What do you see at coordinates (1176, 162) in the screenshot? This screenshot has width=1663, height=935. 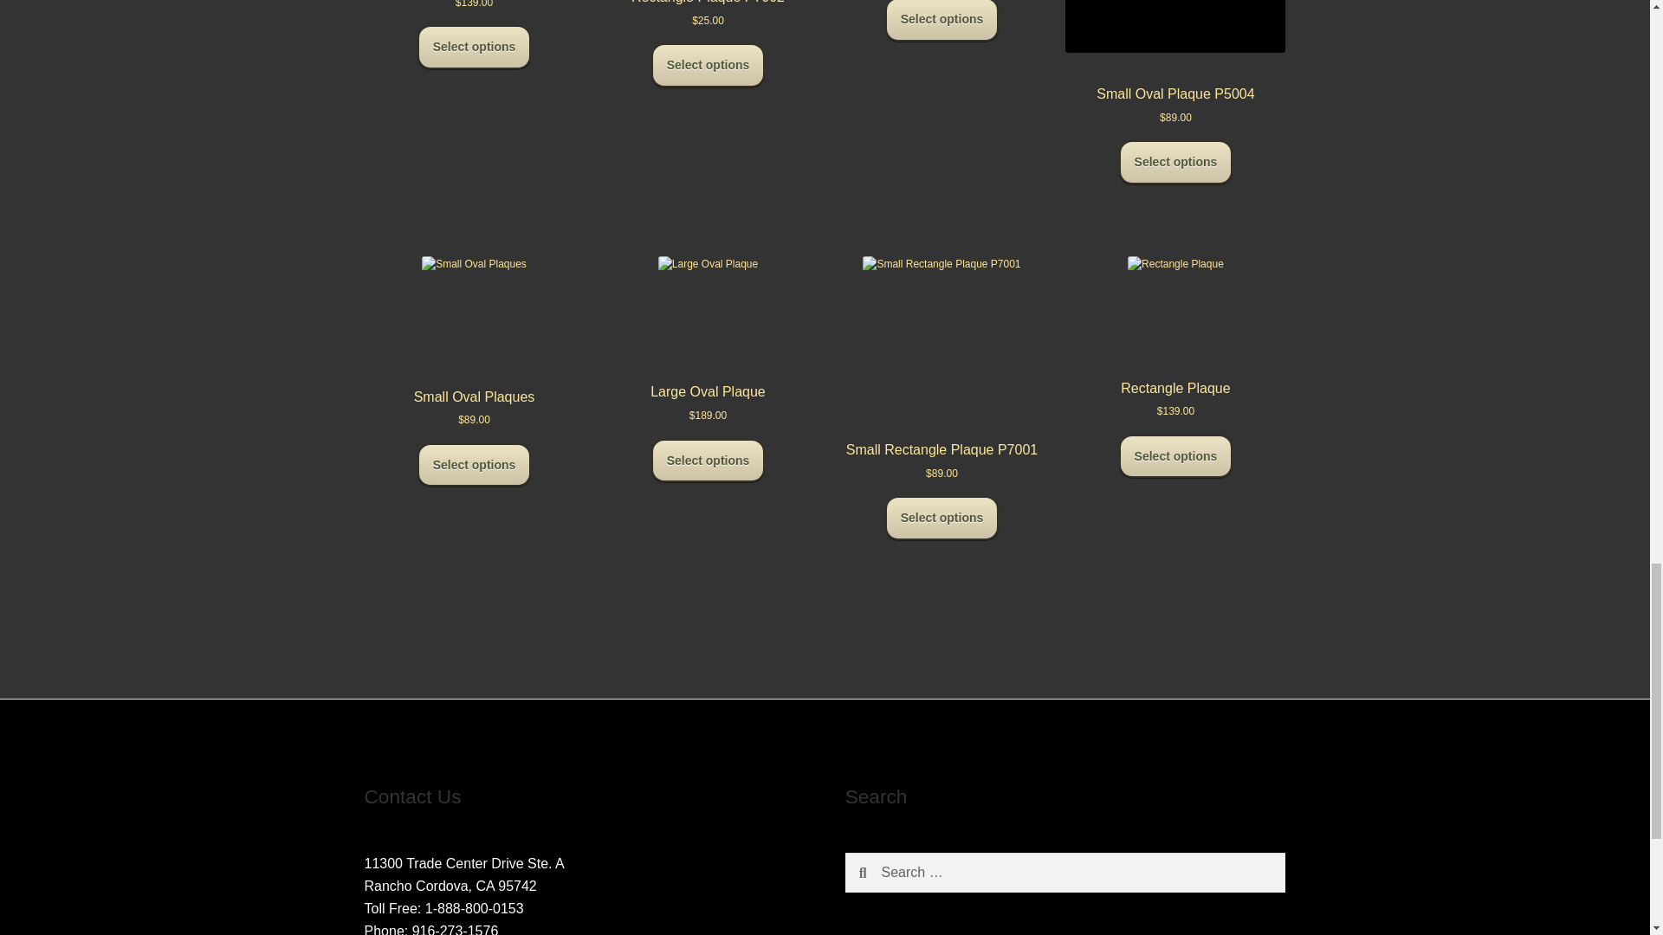 I see `Select options` at bounding box center [1176, 162].